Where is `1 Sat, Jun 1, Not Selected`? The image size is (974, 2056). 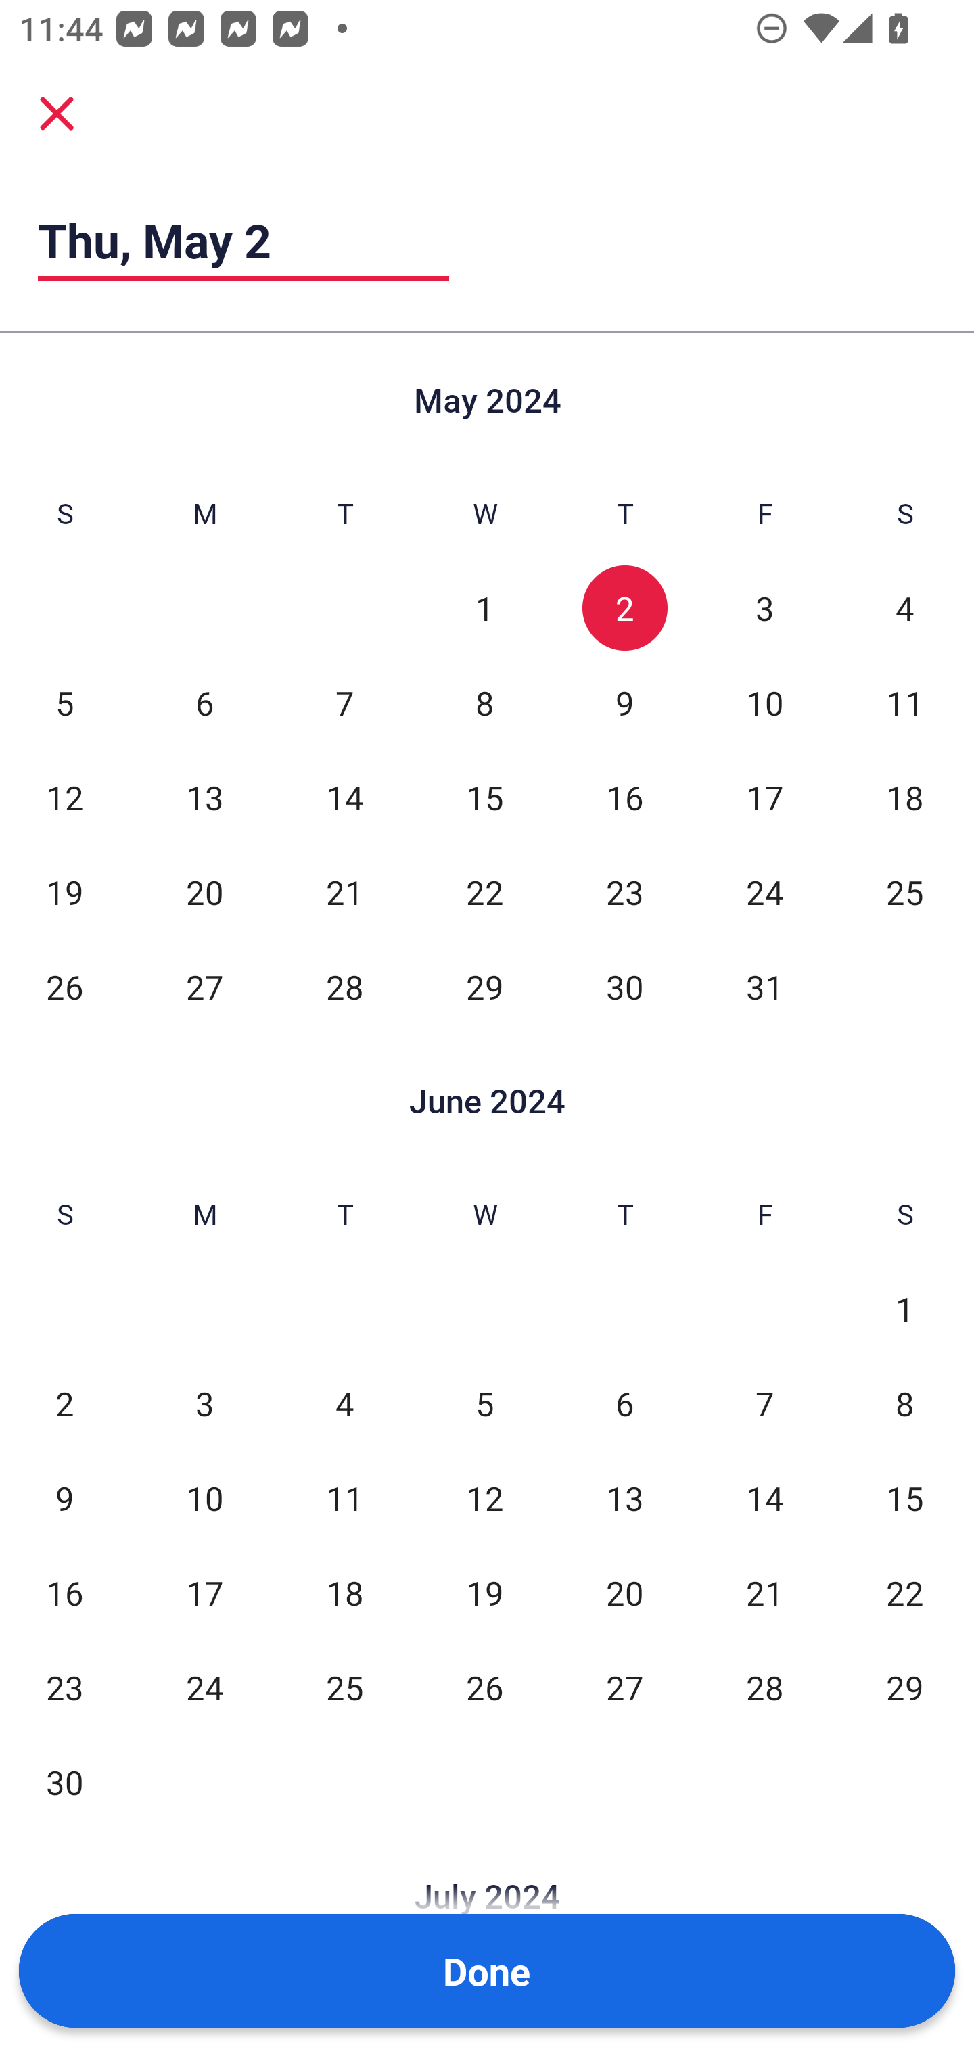
1 Sat, Jun 1, Not Selected is located at coordinates (905, 1308).